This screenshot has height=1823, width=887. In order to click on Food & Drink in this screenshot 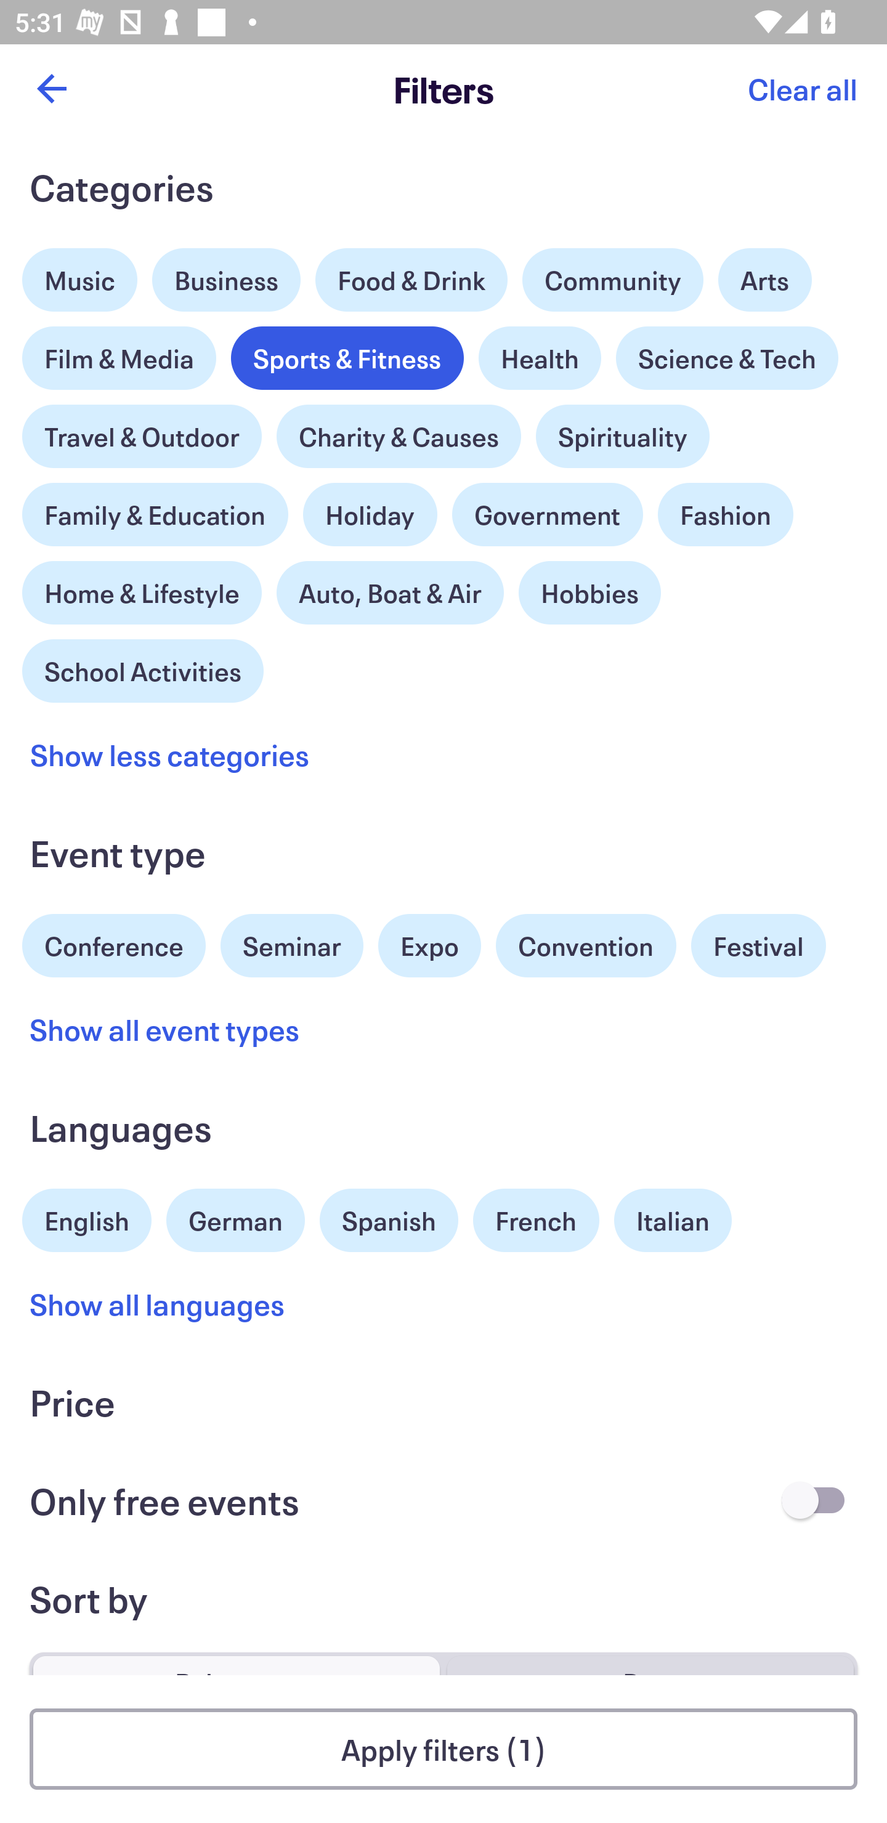, I will do `click(411, 280)`.